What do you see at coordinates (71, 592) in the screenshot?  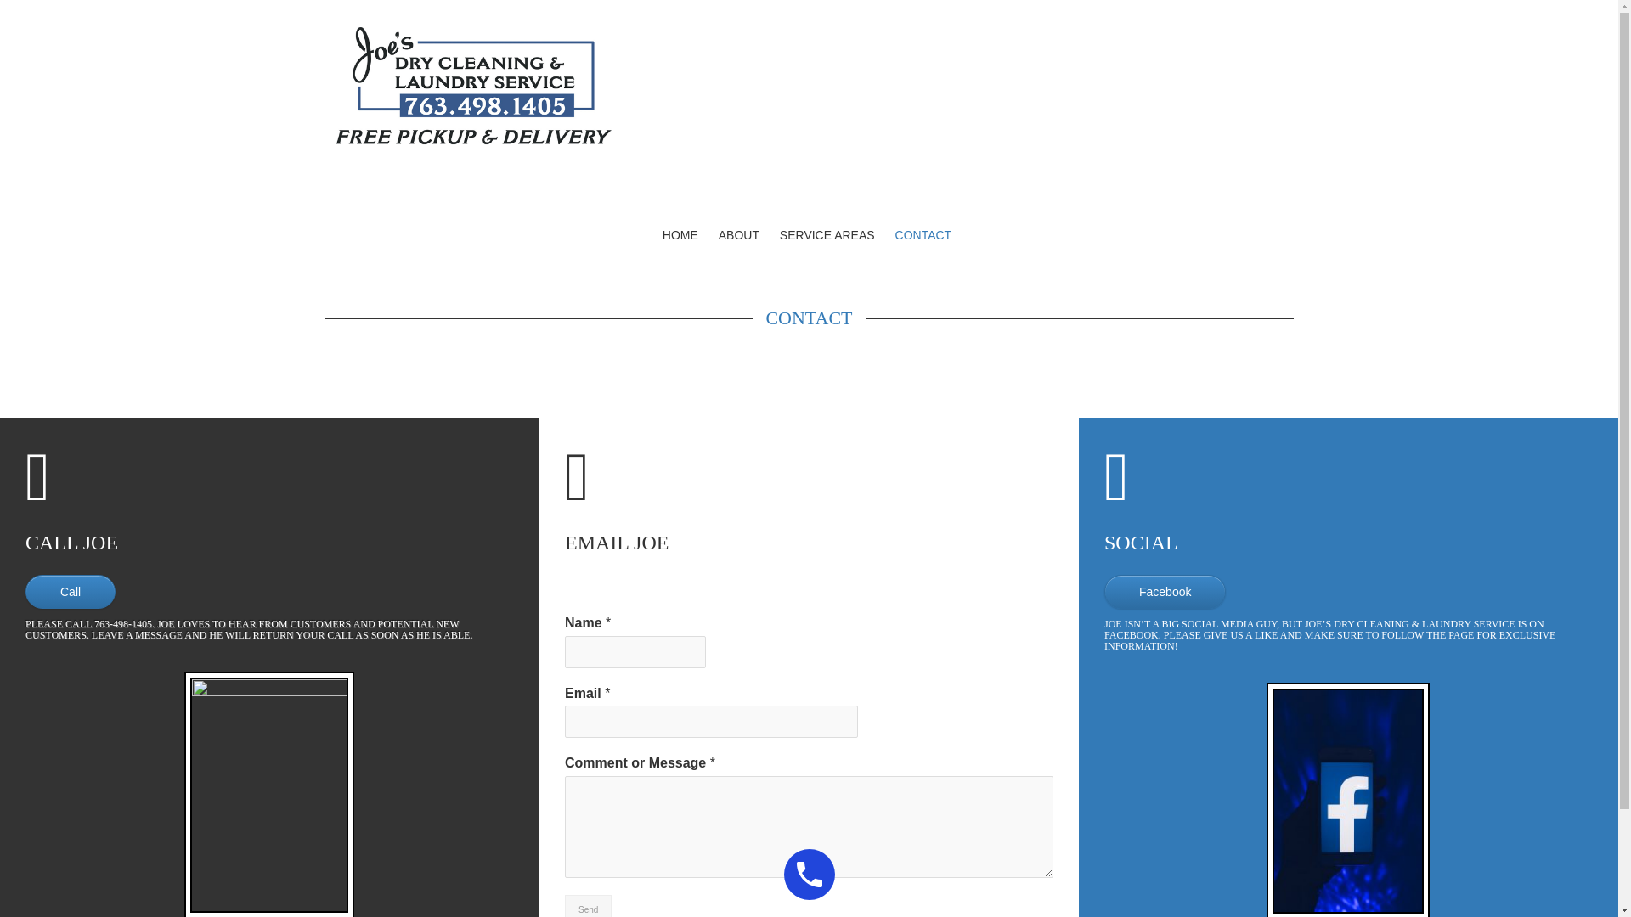 I see `Call` at bounding box center [71, 592].